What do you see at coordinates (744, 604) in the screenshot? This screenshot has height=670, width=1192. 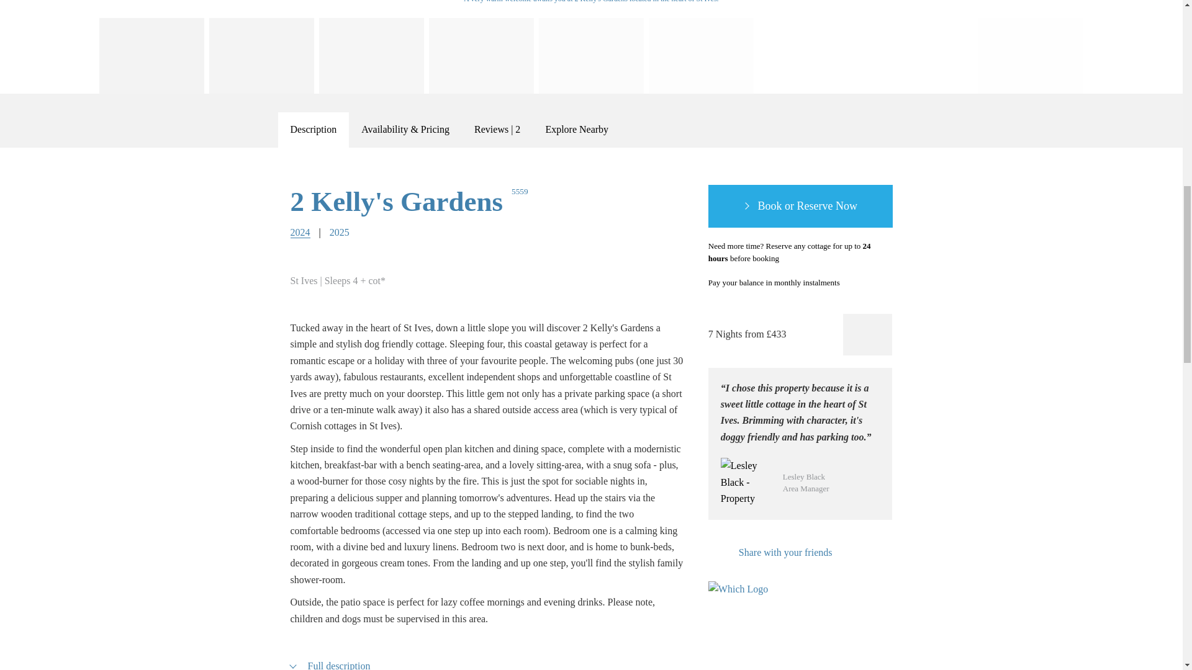 I see `Classic Cottages is a Which? Recommended Provider` at bounding box center [744, 604].